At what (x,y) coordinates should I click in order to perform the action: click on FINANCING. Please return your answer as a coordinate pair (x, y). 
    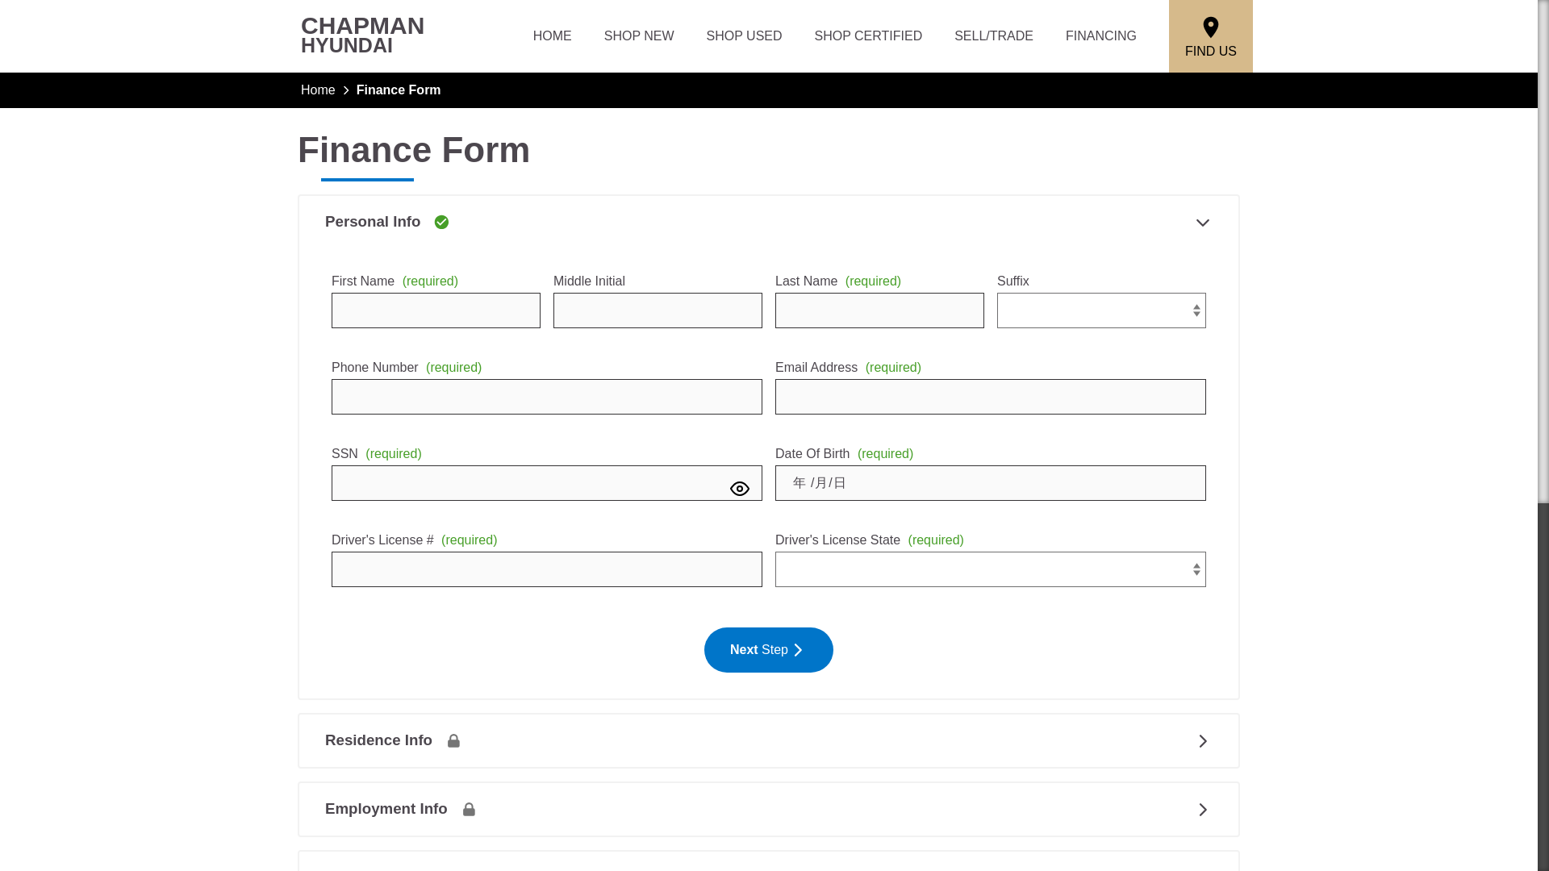
    Looking at the image, I should click on (1100, 35).